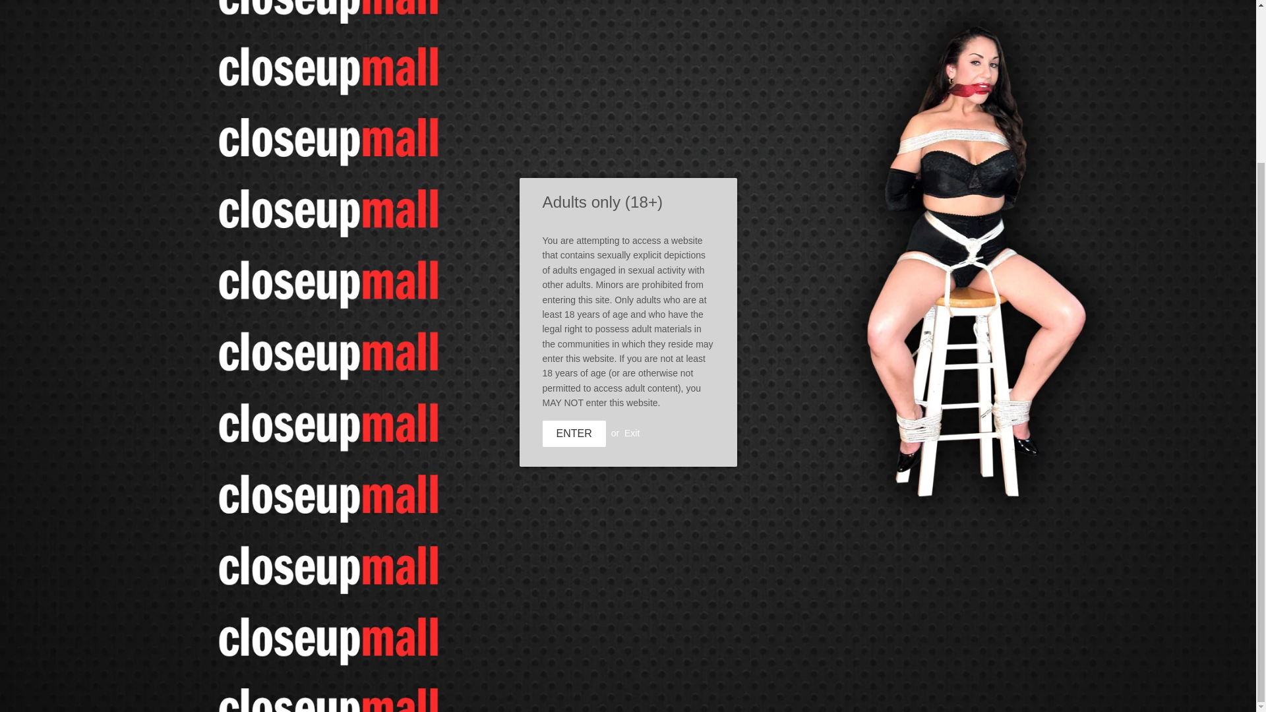  Describe the element at coordinates (910, 690) in the screenshot. I see `Mastercard` at that location.